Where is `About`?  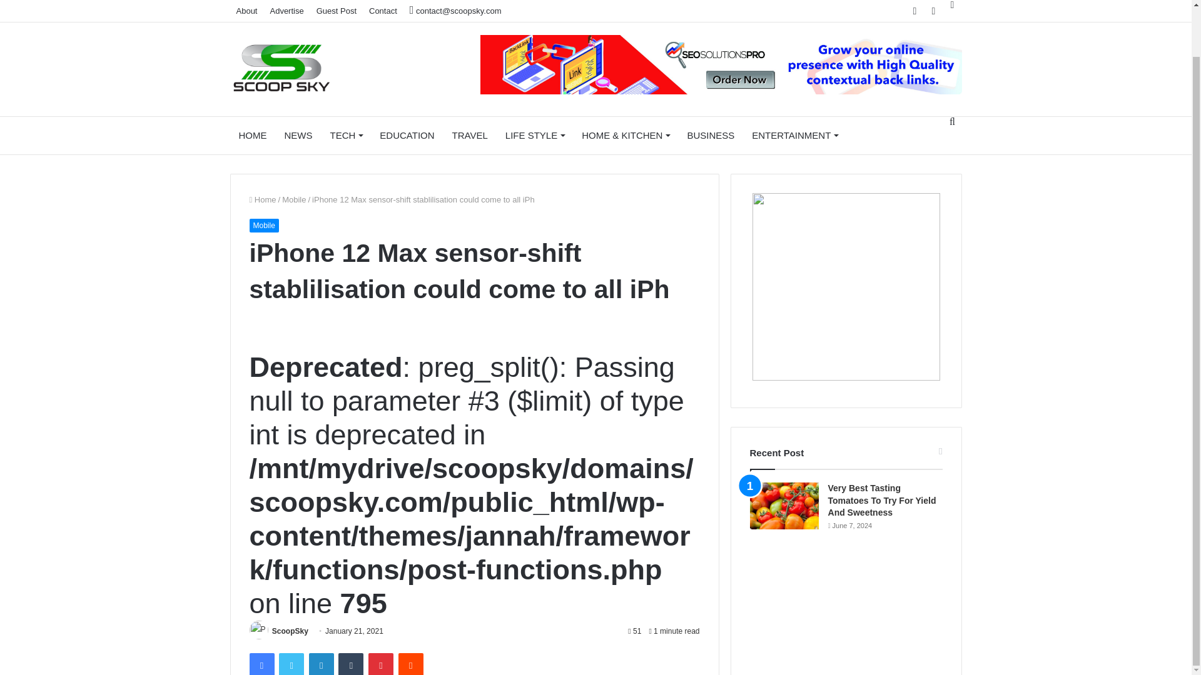 About is located at coordinates (247, 11).